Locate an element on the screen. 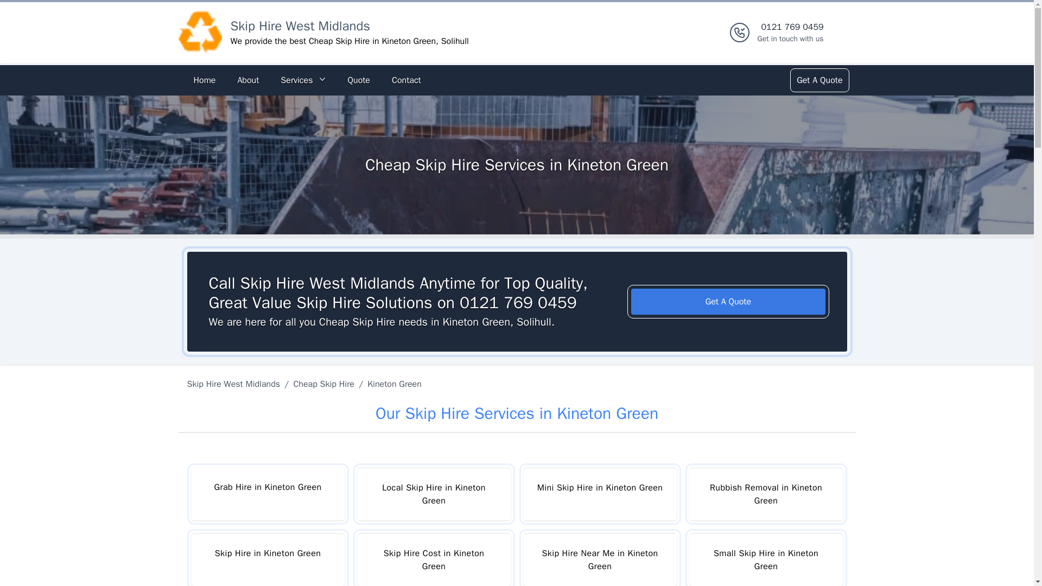 The image size is (1042, 586). Services is located at coordinates (303, 80).